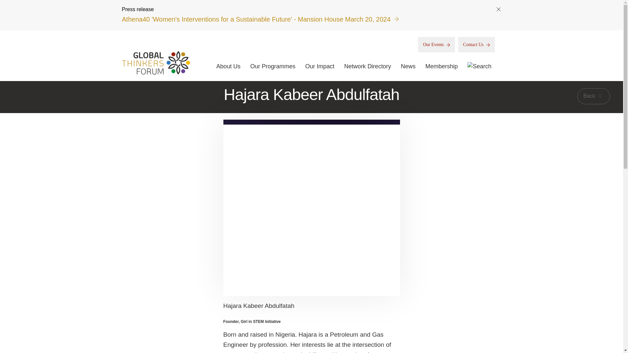 Image resolution: width=628 pixels, height=353 pixels. I want to click on Our Impact, so click(320, 66).